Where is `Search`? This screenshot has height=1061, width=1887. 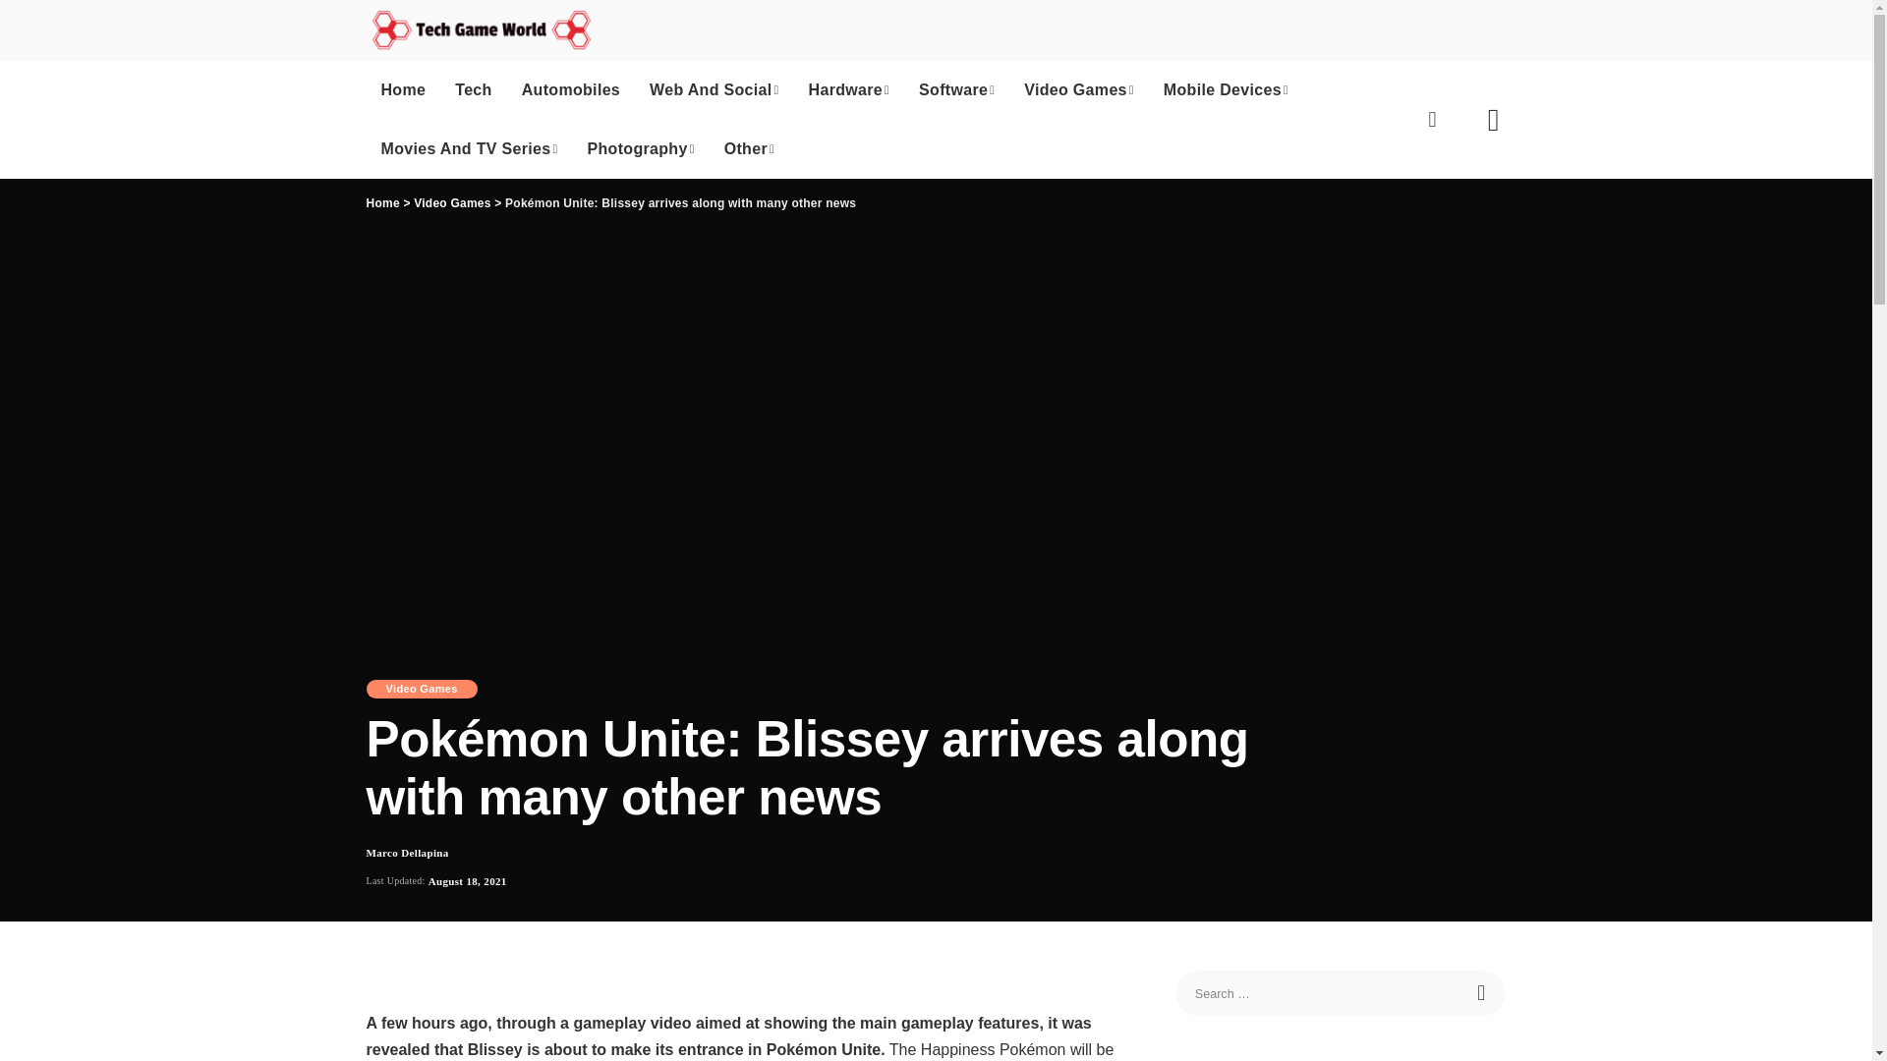 Search is located at coordinates (1483, 992).